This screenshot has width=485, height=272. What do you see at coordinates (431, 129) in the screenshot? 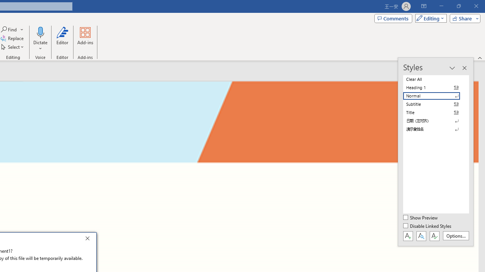
I see `Class: NetUIImage` at bounding box center [431, 129].